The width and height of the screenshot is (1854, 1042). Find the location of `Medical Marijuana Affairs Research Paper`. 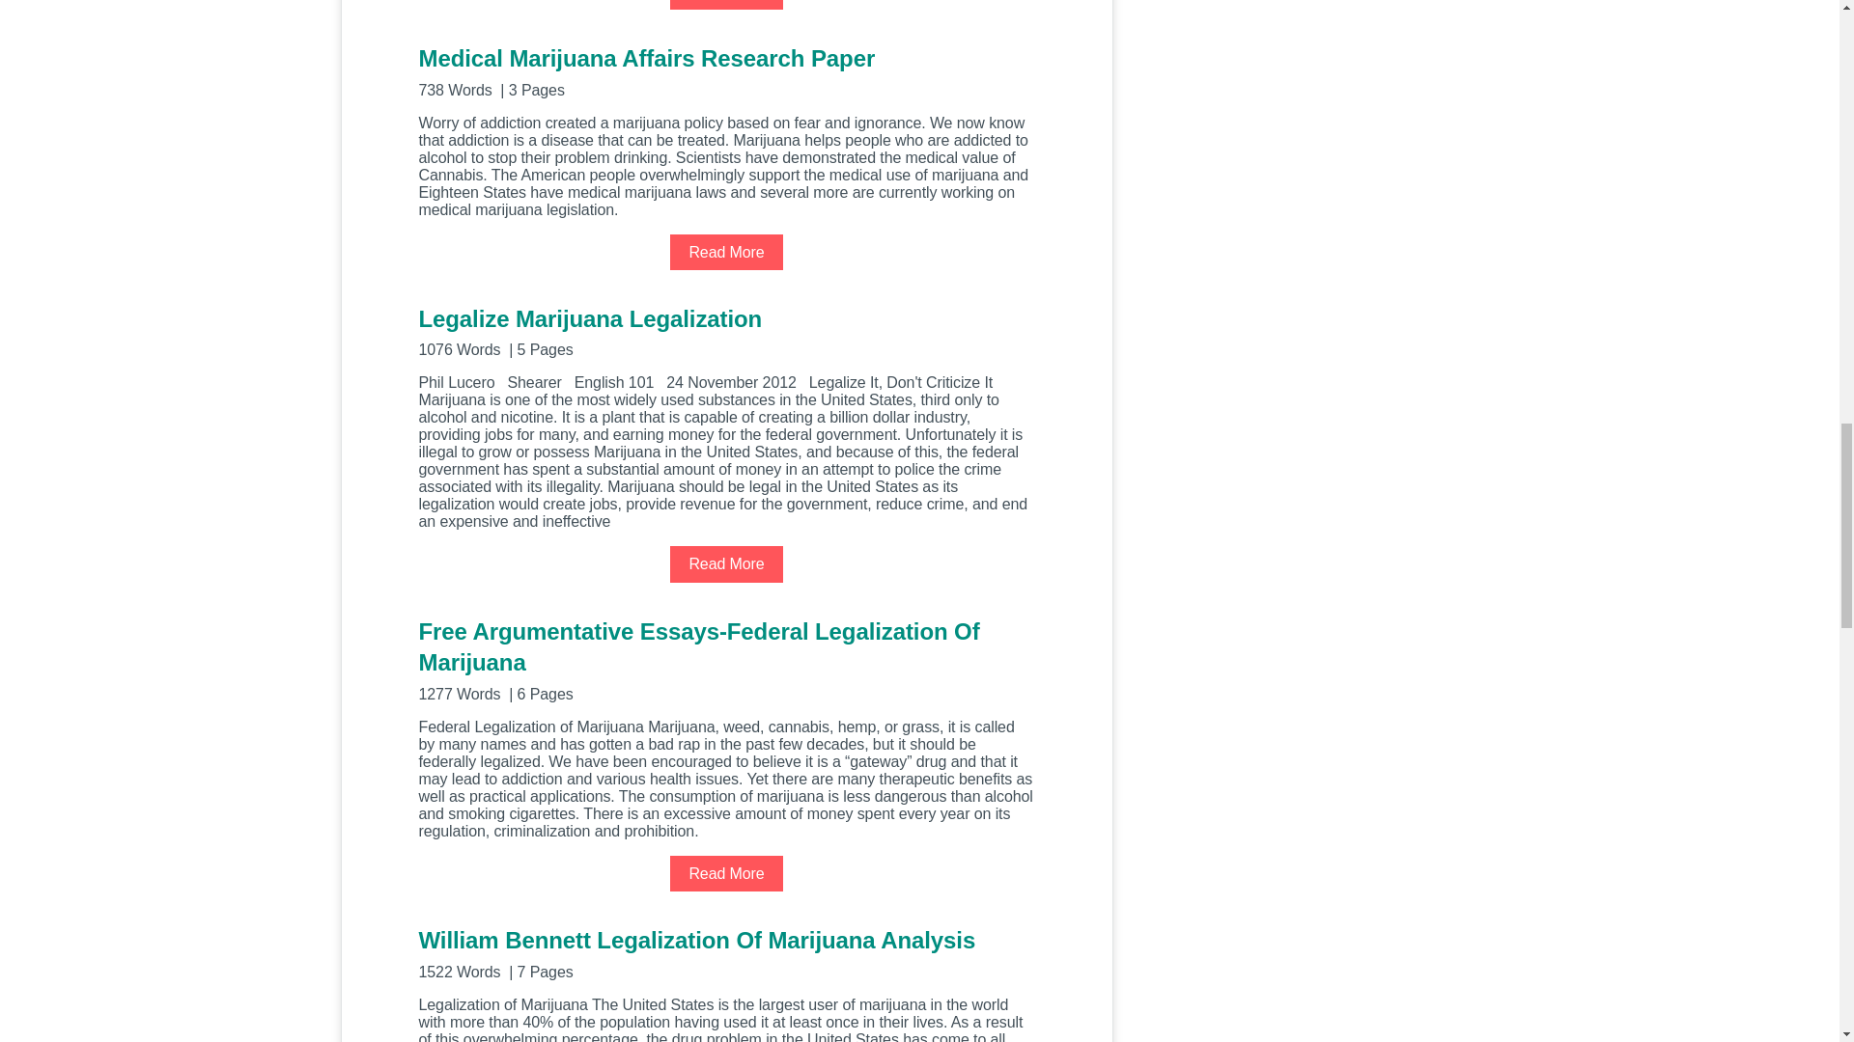

Medical Marijuana Affairs Research Paper is located at coordinates (726, 70).